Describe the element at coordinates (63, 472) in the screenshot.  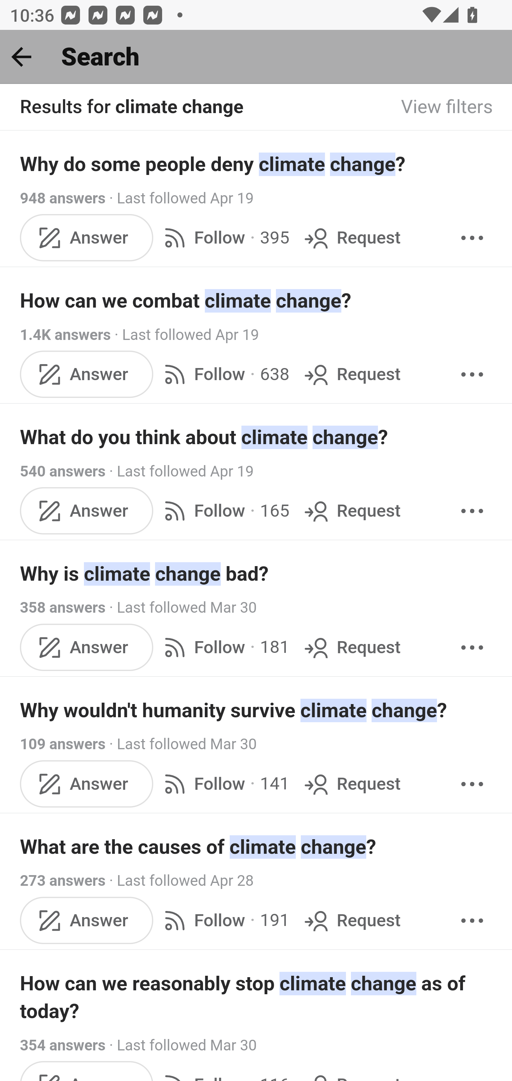
I see `540 answers 540  answers` at that location.